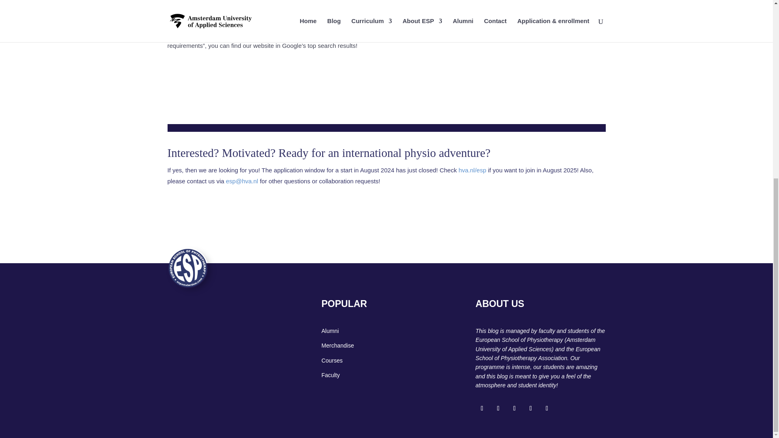 This screenshot has height=438, width=779. I want to click on Merchandise, so click(337, 345).